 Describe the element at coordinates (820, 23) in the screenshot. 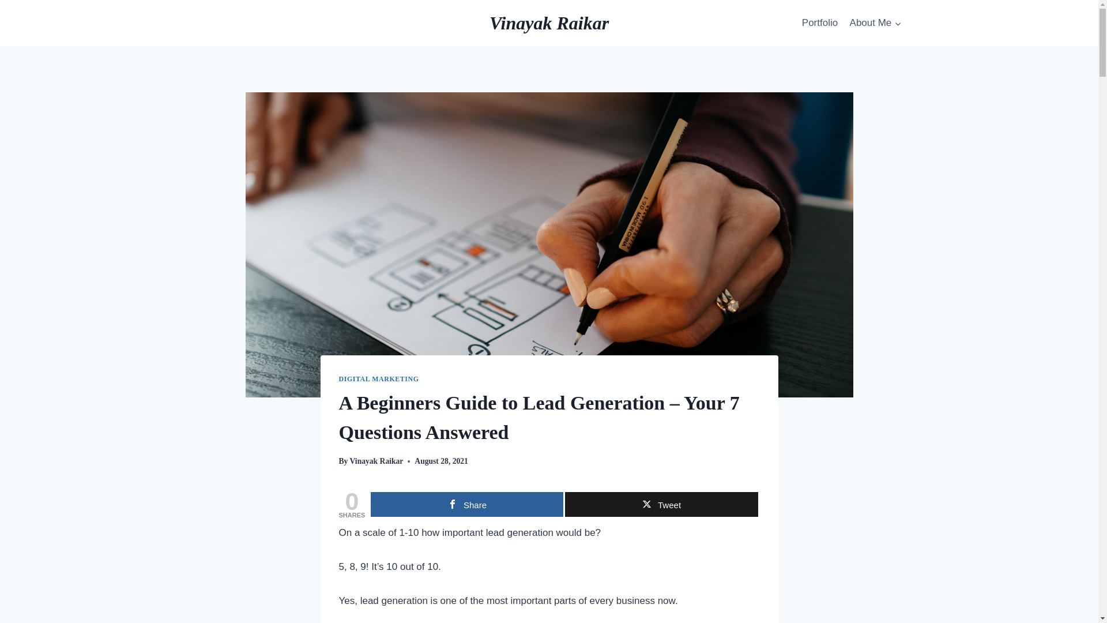

I see `Portfolio` at that location.